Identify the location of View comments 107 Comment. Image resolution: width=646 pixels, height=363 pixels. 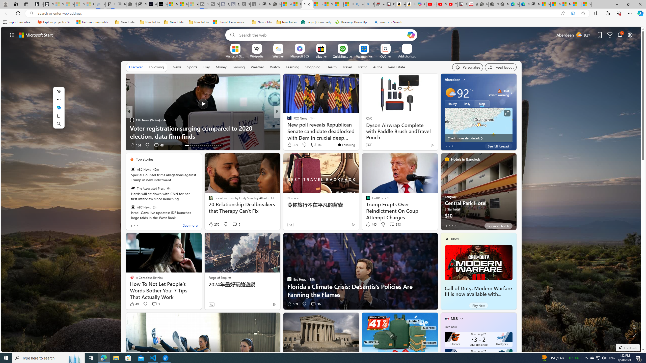
(312, 145).